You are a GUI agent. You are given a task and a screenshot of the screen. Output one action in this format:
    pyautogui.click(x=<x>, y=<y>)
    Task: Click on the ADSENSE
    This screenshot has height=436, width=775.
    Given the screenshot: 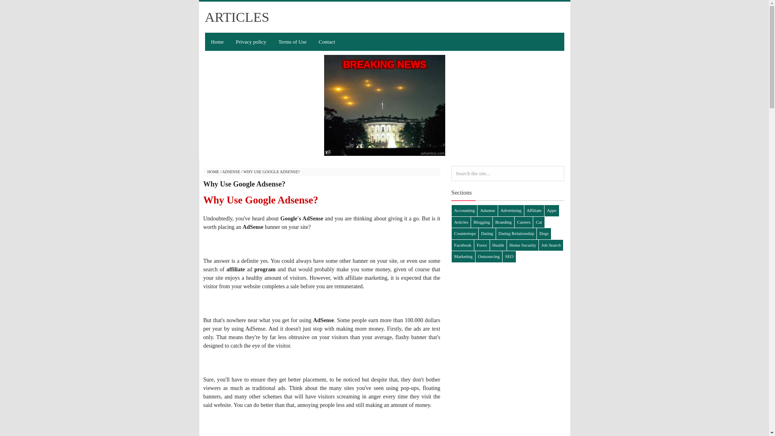 What is the action you would take?
    pyautogui.click(x=231, y=172)
    